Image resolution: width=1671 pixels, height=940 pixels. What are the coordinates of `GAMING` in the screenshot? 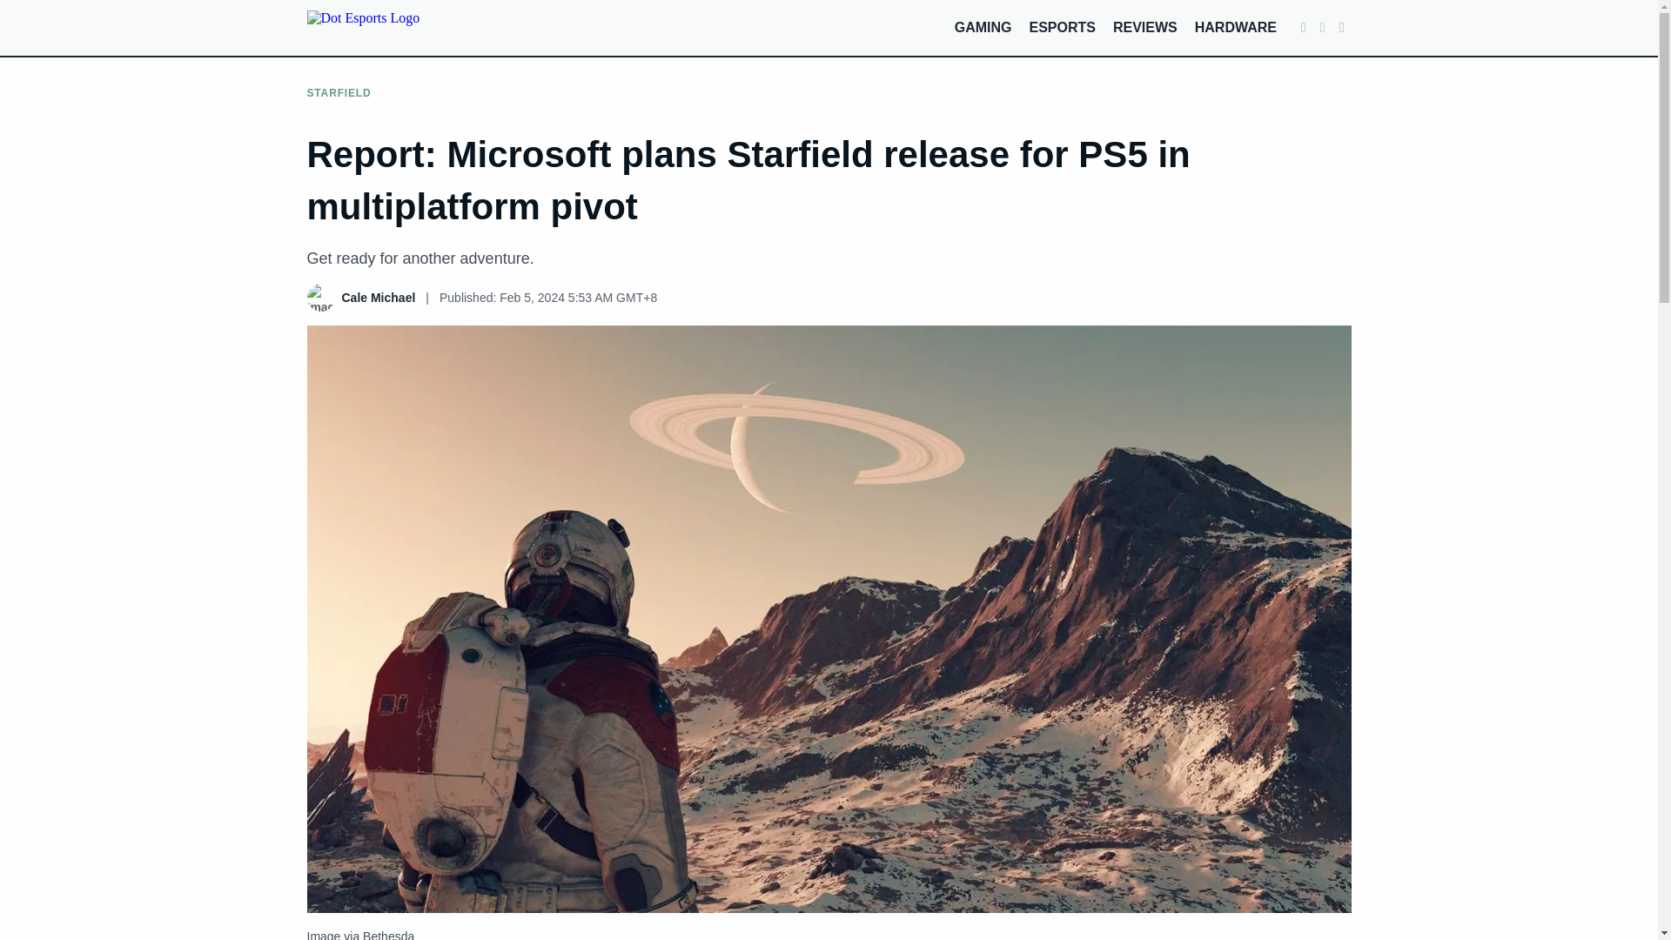 It's located at (983, 26).